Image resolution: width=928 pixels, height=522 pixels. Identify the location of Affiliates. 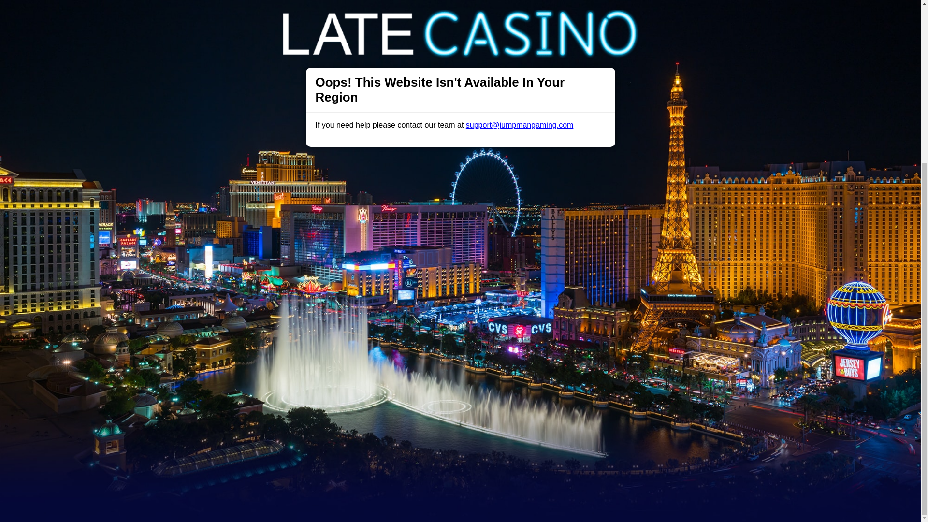
(505, 313).